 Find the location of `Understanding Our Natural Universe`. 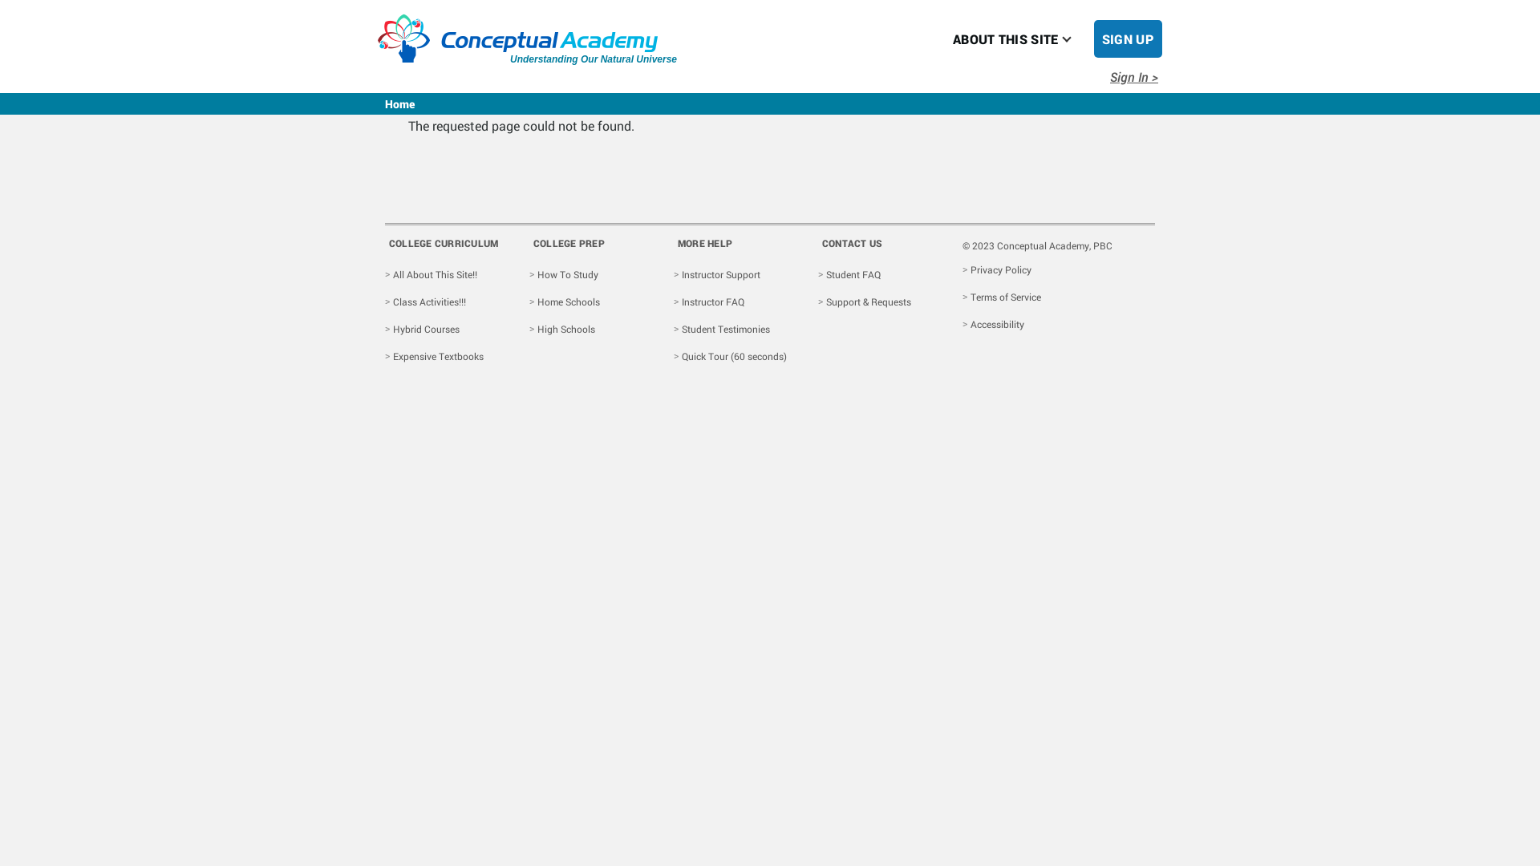

Understanding Our Natural Universe is located at coordinates (518, 50).